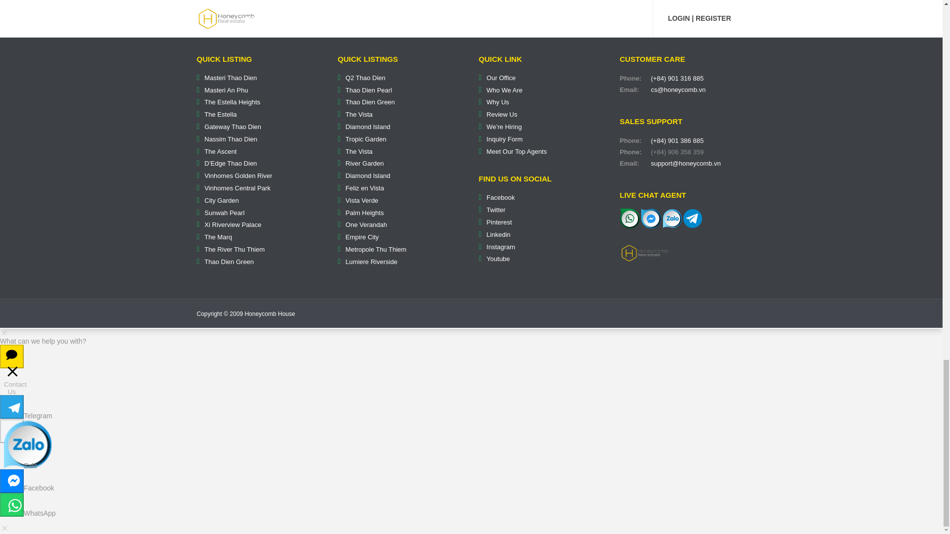 The height and width of the screenshot is (534, 950). What do you see at coordinates (629, 218) in the screenshot?
I see `WhatsApp` at bounding box center [629, 218].